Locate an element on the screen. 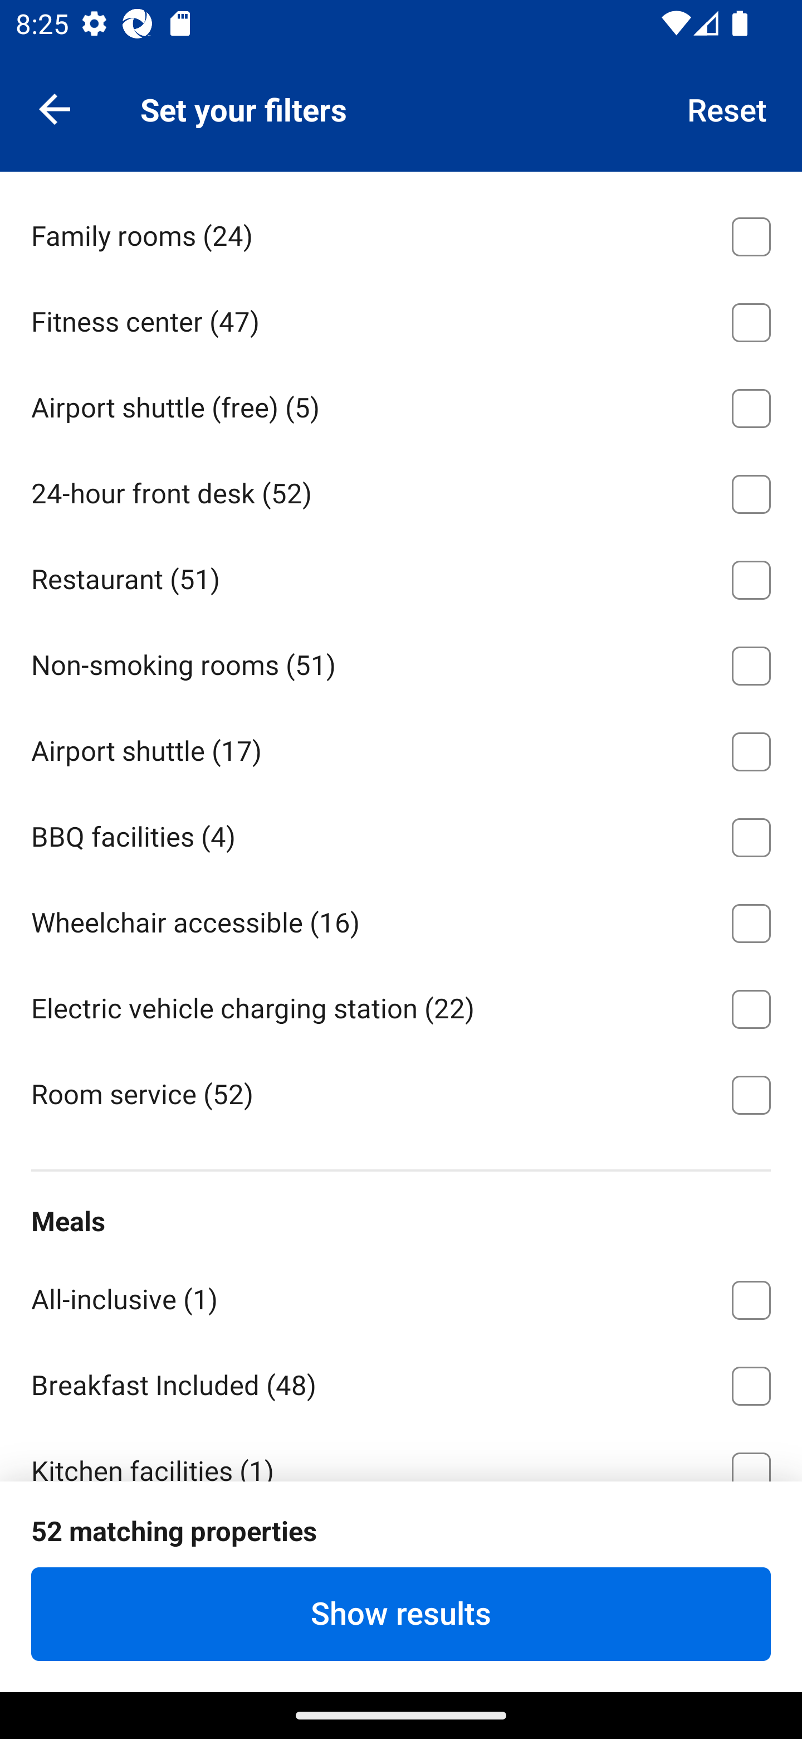  Airport shuttle (free) ⁦(5) is located at coordinates (401, 404).